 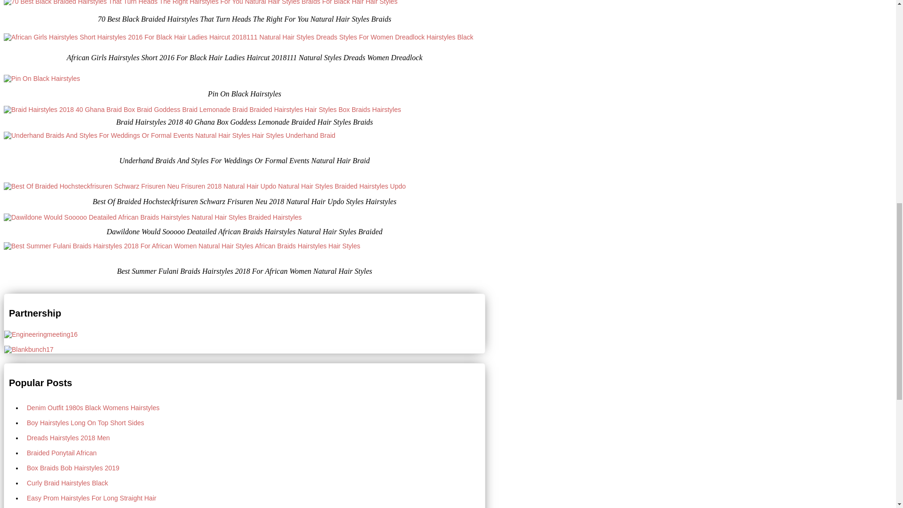 I want to click on Blankbunch17, so click(x=29, y=349).